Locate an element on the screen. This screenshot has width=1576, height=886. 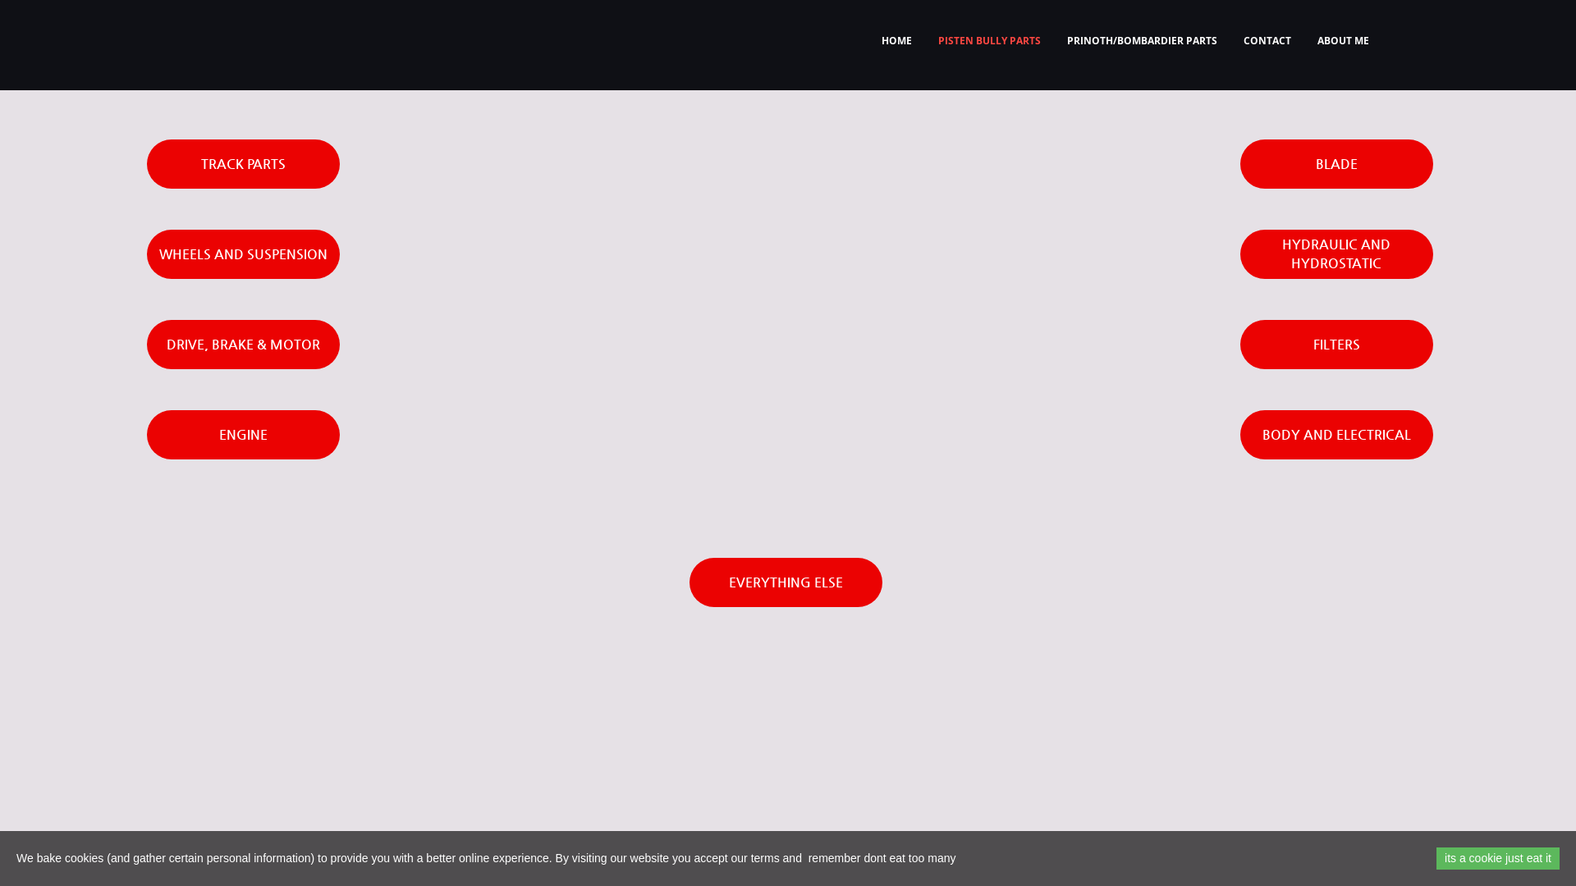
its a cookie just eat it is located at coordinates (1498, 858).